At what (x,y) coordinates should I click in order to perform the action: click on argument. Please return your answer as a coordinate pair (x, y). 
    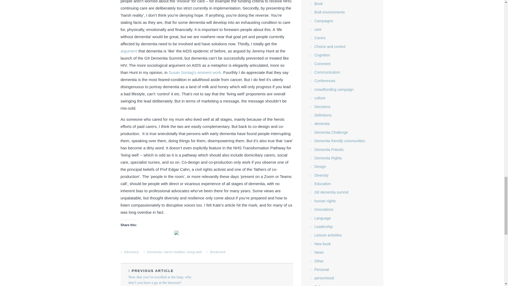
    Looking at the image, I should click on (129, 51).